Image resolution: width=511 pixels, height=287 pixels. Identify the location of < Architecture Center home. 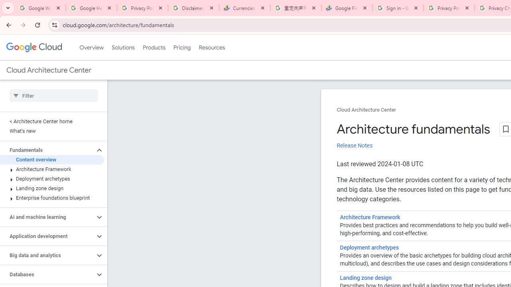
(52, 121).